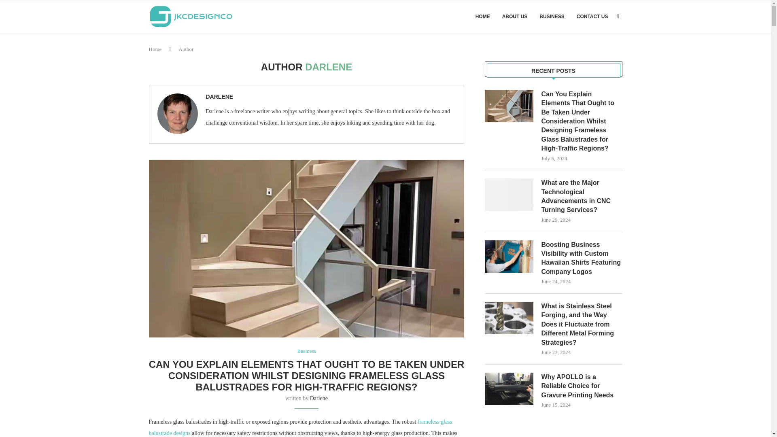 This screenshot has height=437, width=777. Describe the element at coordinates (155, 49) in the screenshot. I see `Home` at that location.